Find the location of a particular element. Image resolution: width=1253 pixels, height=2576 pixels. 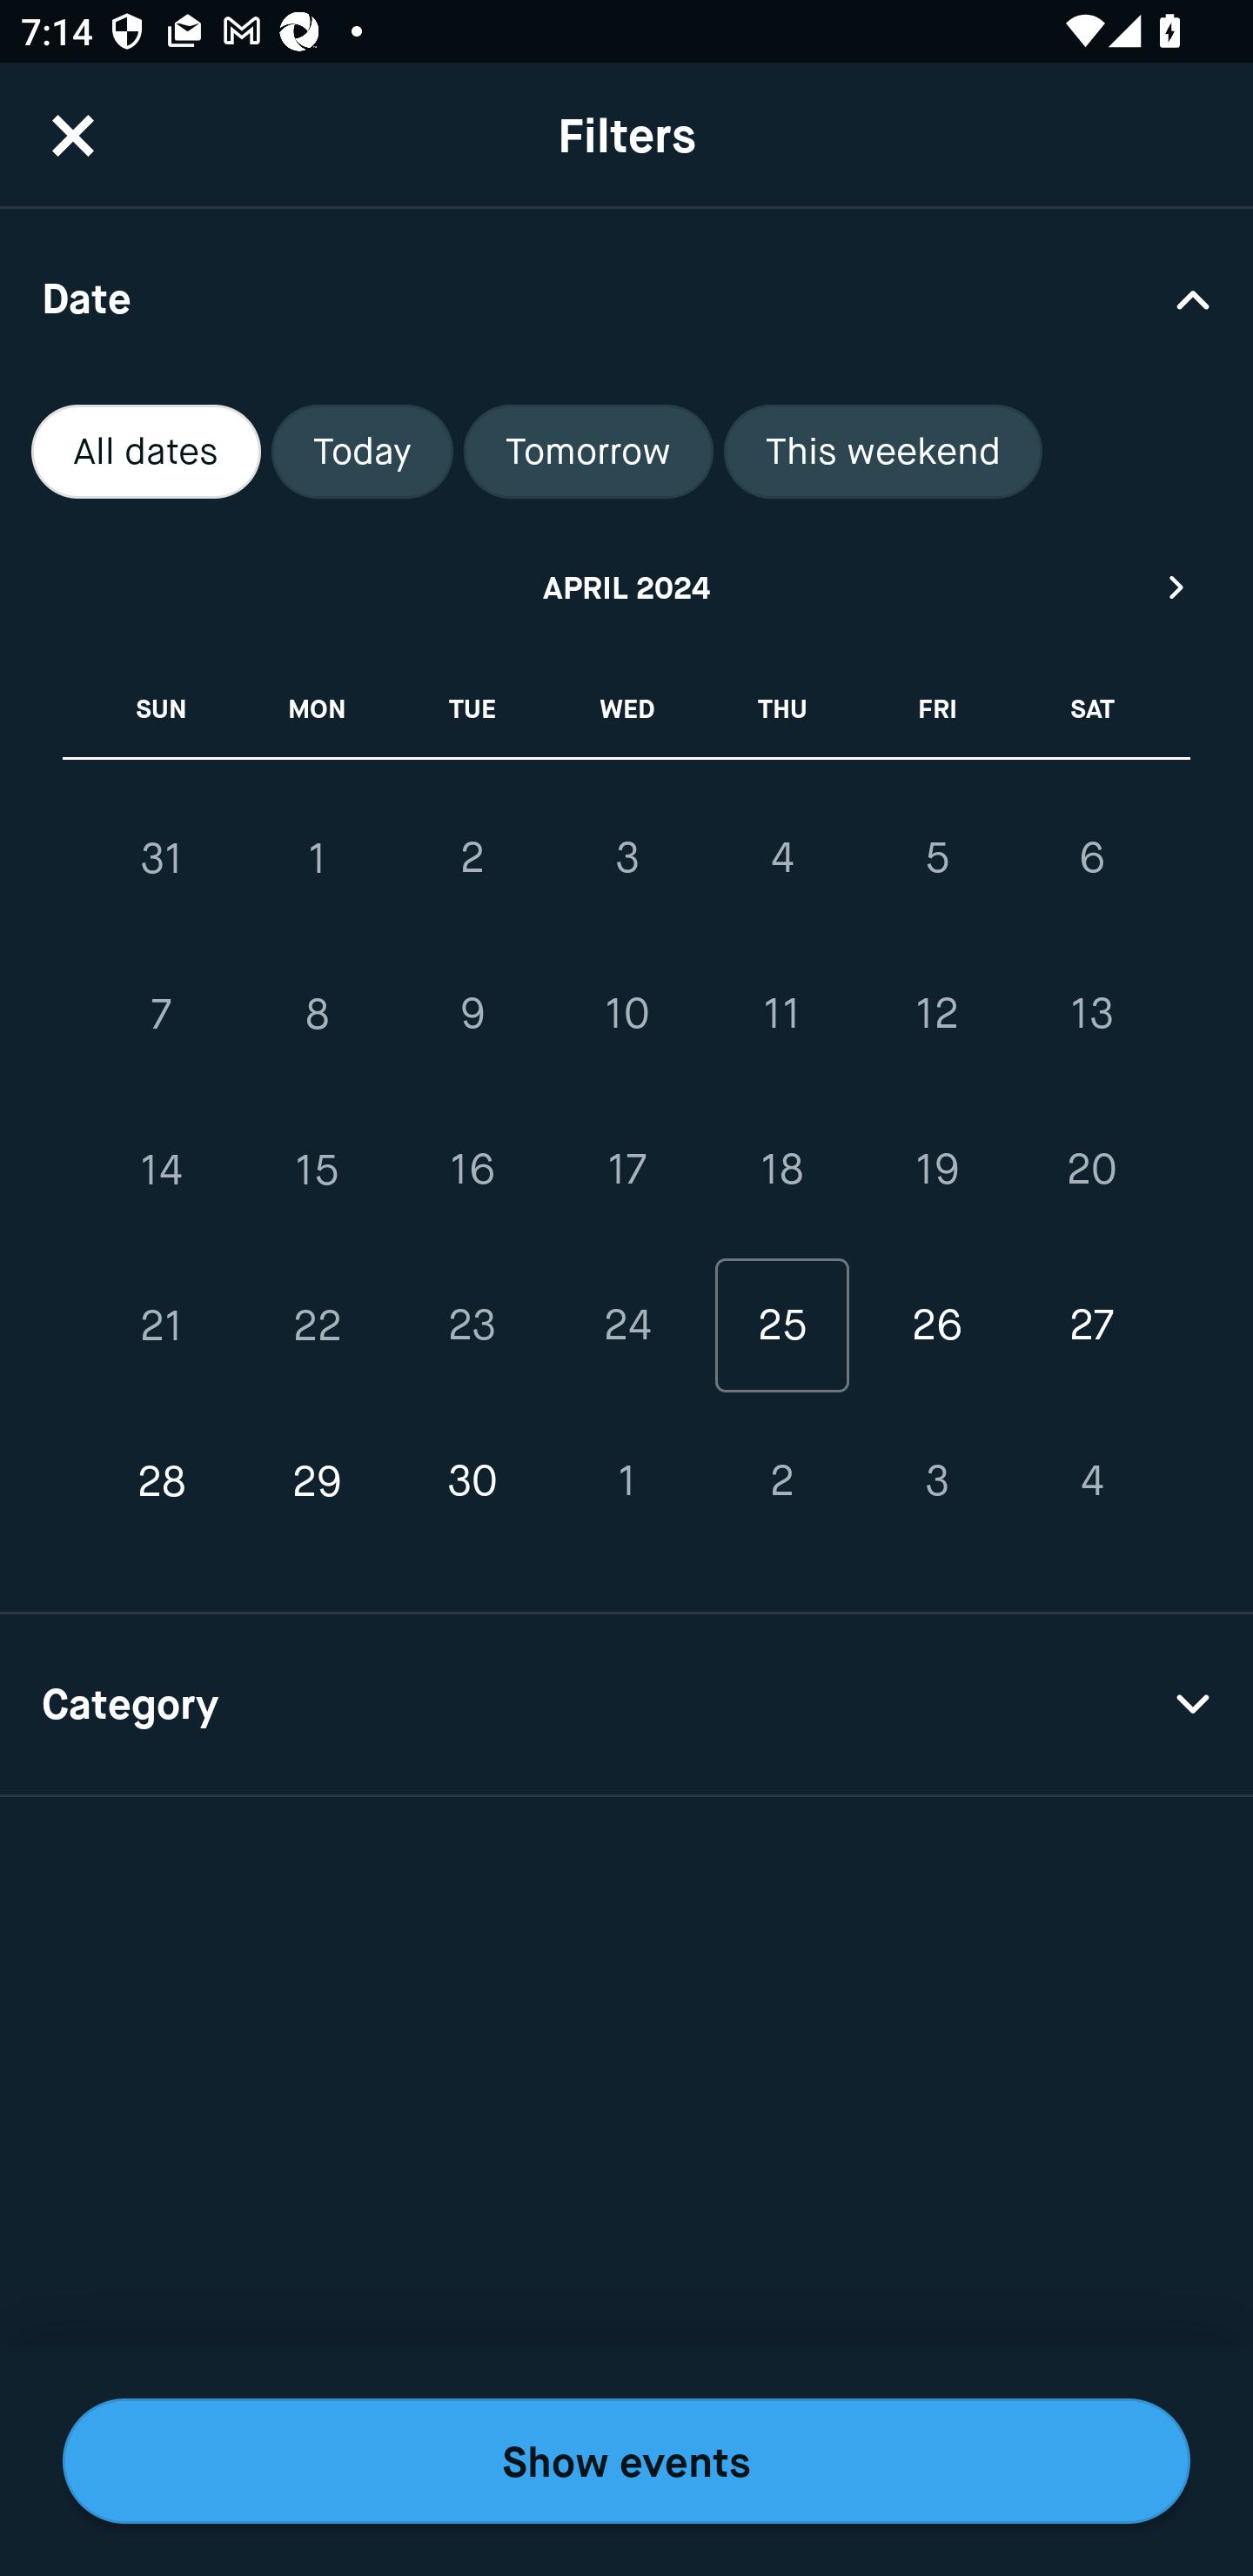

2 is located at coordinates (781, 1481).